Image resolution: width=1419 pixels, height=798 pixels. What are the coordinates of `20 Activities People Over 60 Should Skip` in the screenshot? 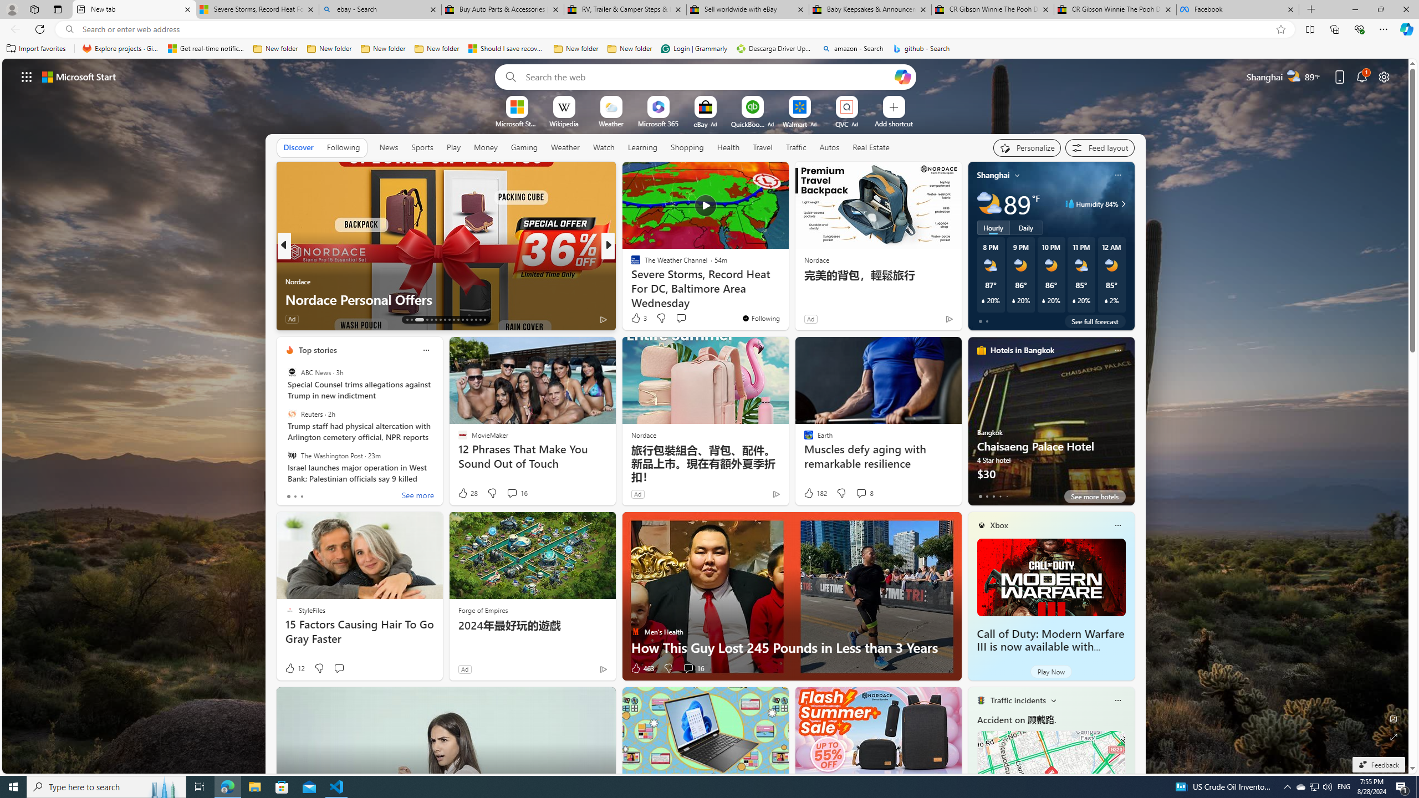 It's located at (787, 299).